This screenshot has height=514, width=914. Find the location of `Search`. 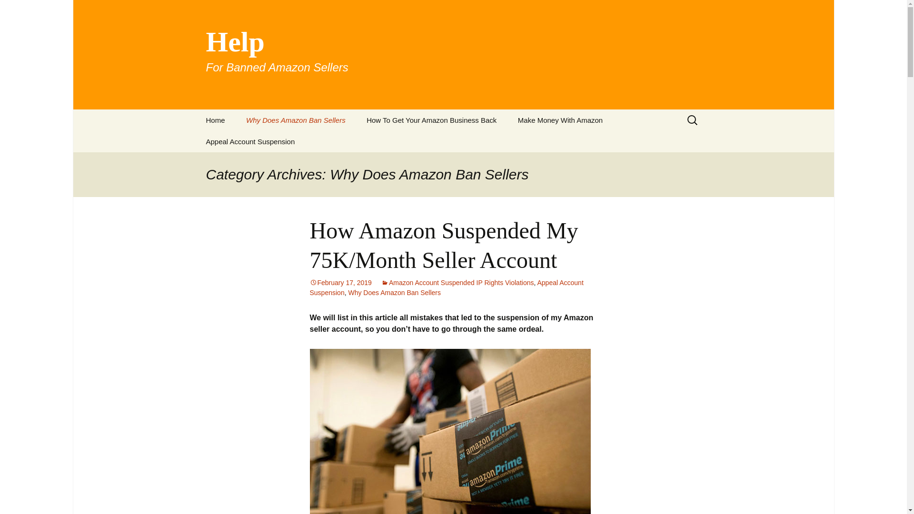

Search is located at coordinates (560, 120).